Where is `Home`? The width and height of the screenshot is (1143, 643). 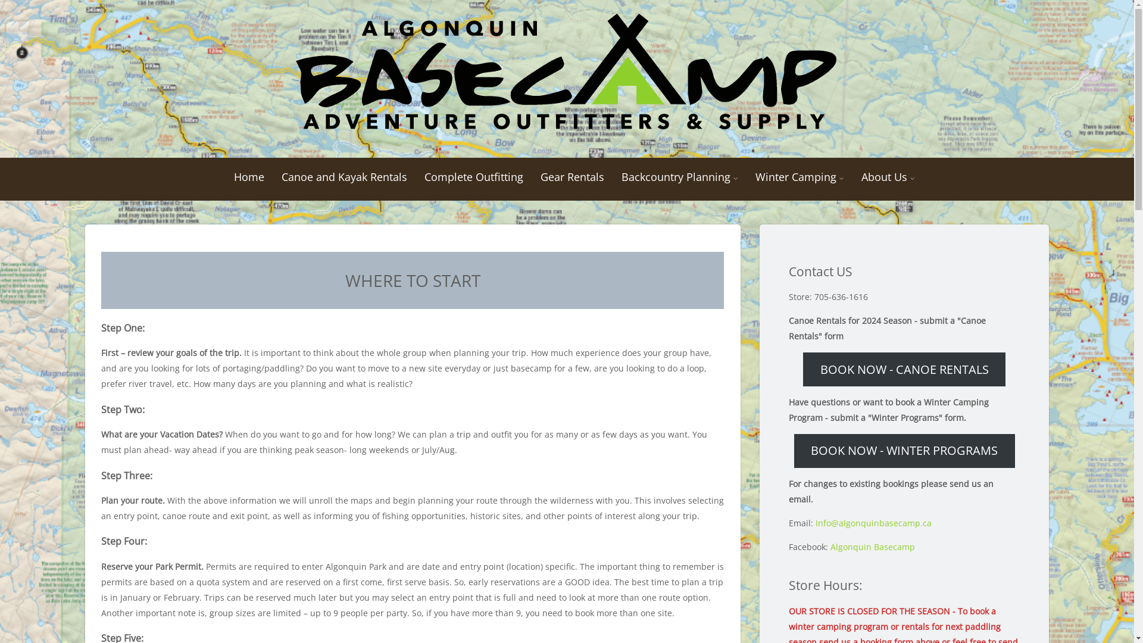 Home is located at coordinates (249, 177).